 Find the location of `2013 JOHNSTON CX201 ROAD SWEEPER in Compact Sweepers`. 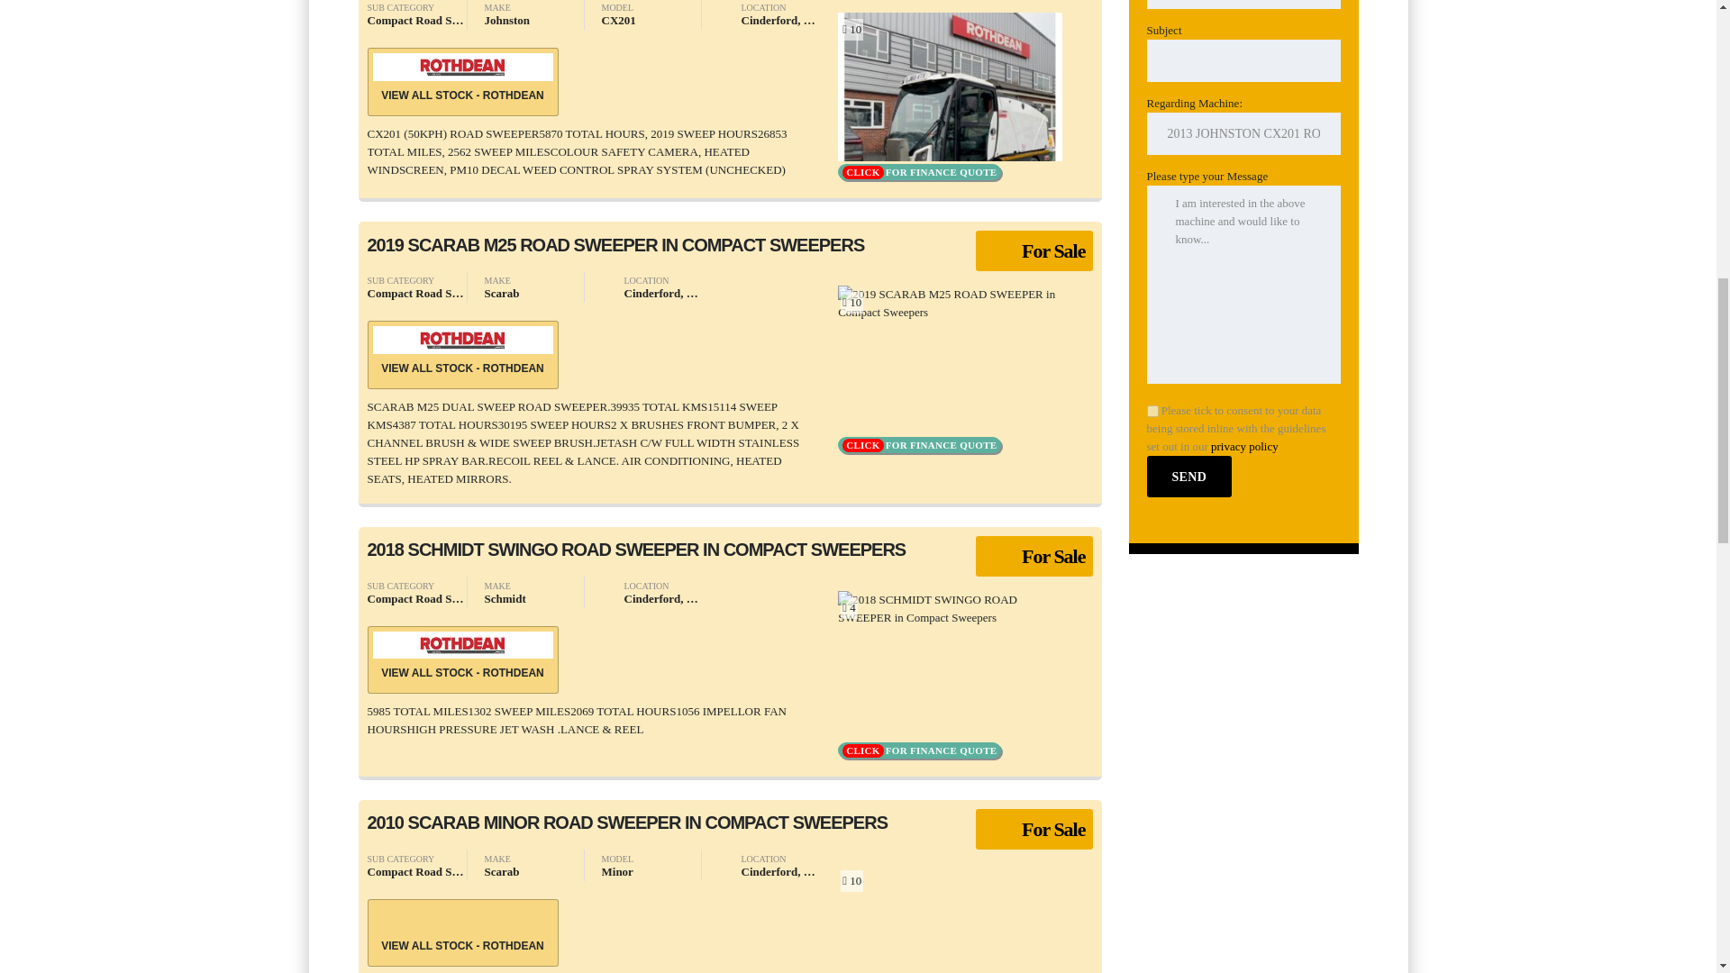

2013 JOHNSTON CX201 ROAD SWEEPER in Compact Sweepers is located at coordinates (1242, 133).